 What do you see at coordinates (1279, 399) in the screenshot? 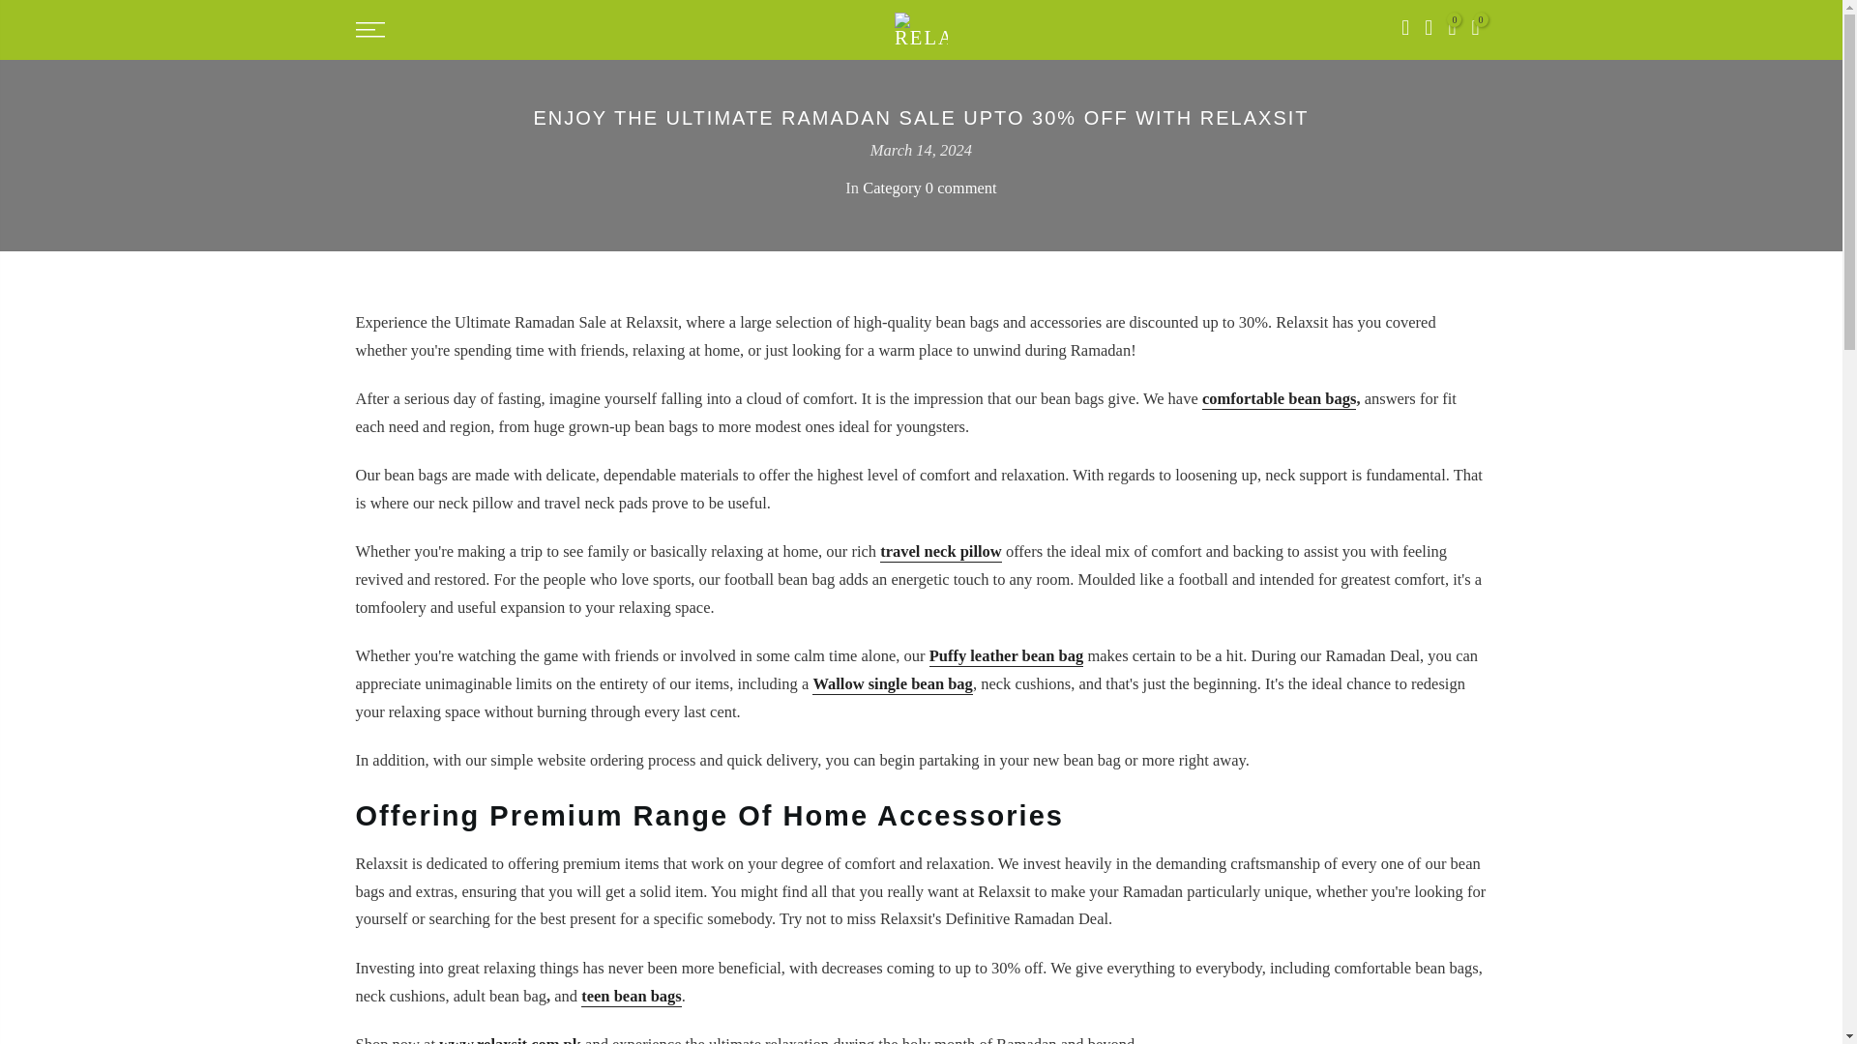
I see `comfortable bean bags` at bounding box center [1279, 399].